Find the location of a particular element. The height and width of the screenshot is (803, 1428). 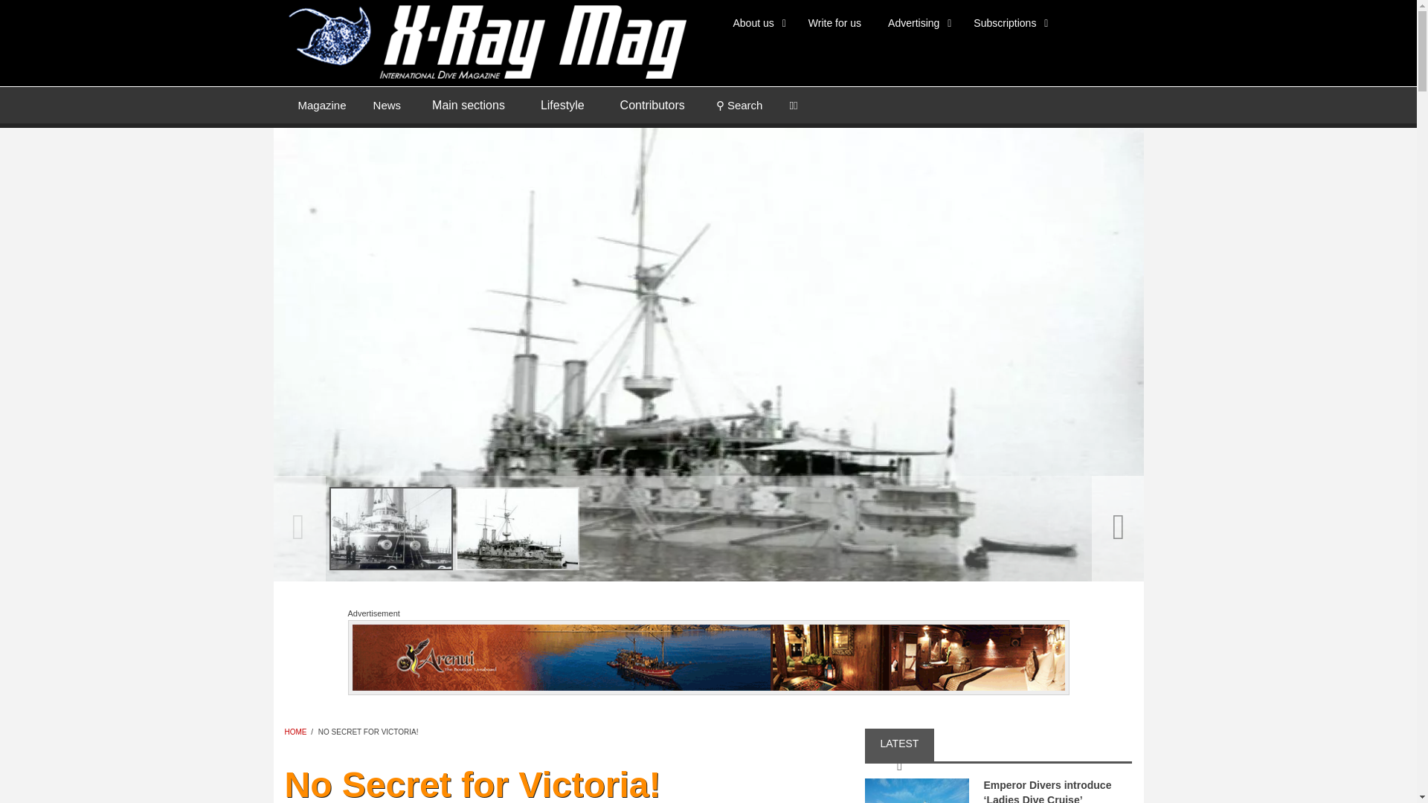

Subscriptions is located at coordinates (1008, 22).